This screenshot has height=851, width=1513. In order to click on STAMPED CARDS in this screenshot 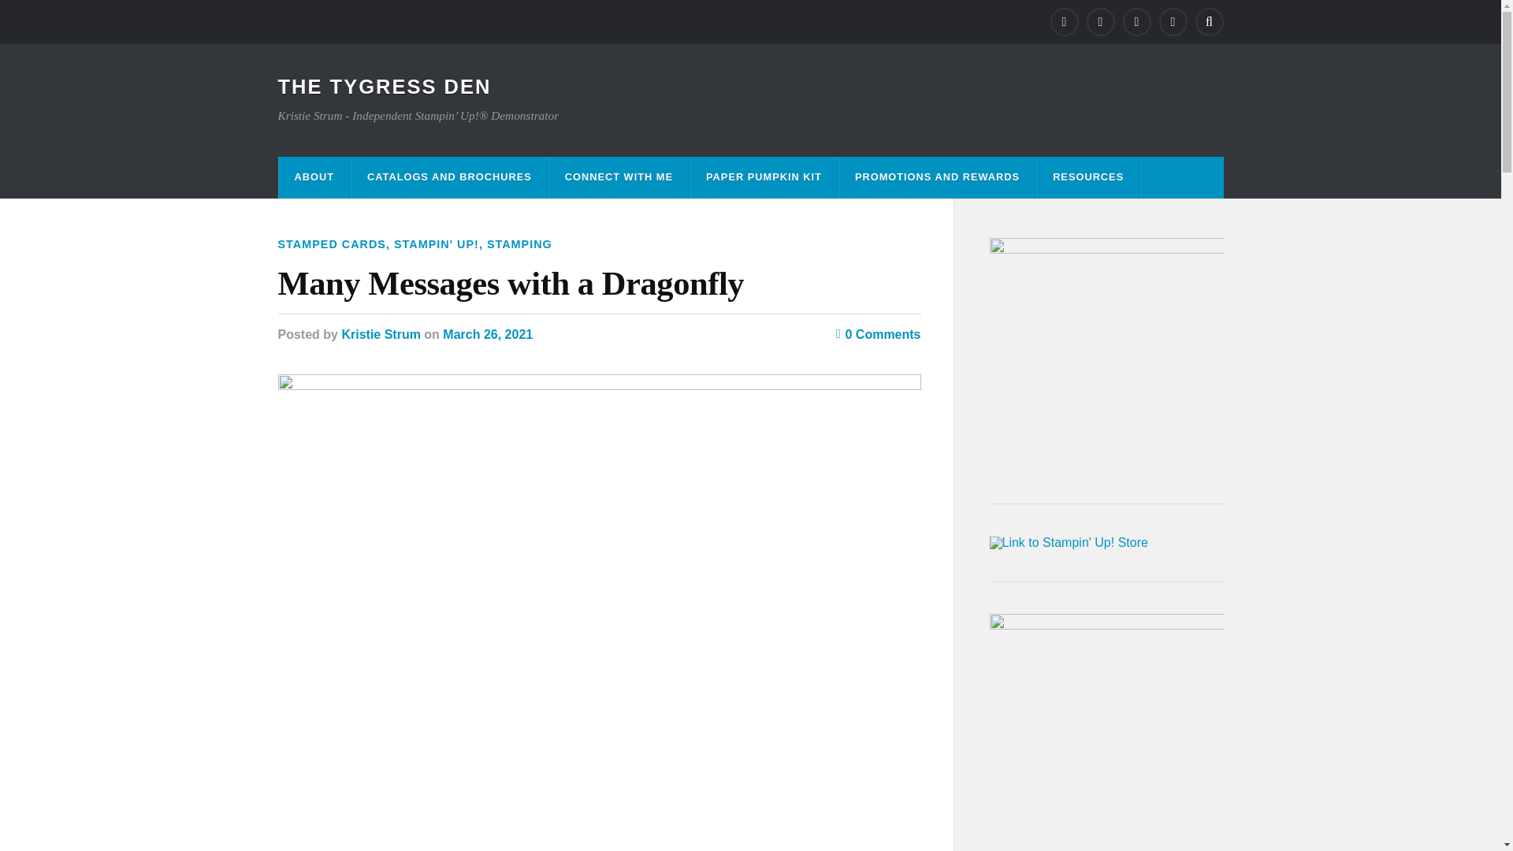, I will do `click(331, 244)`.